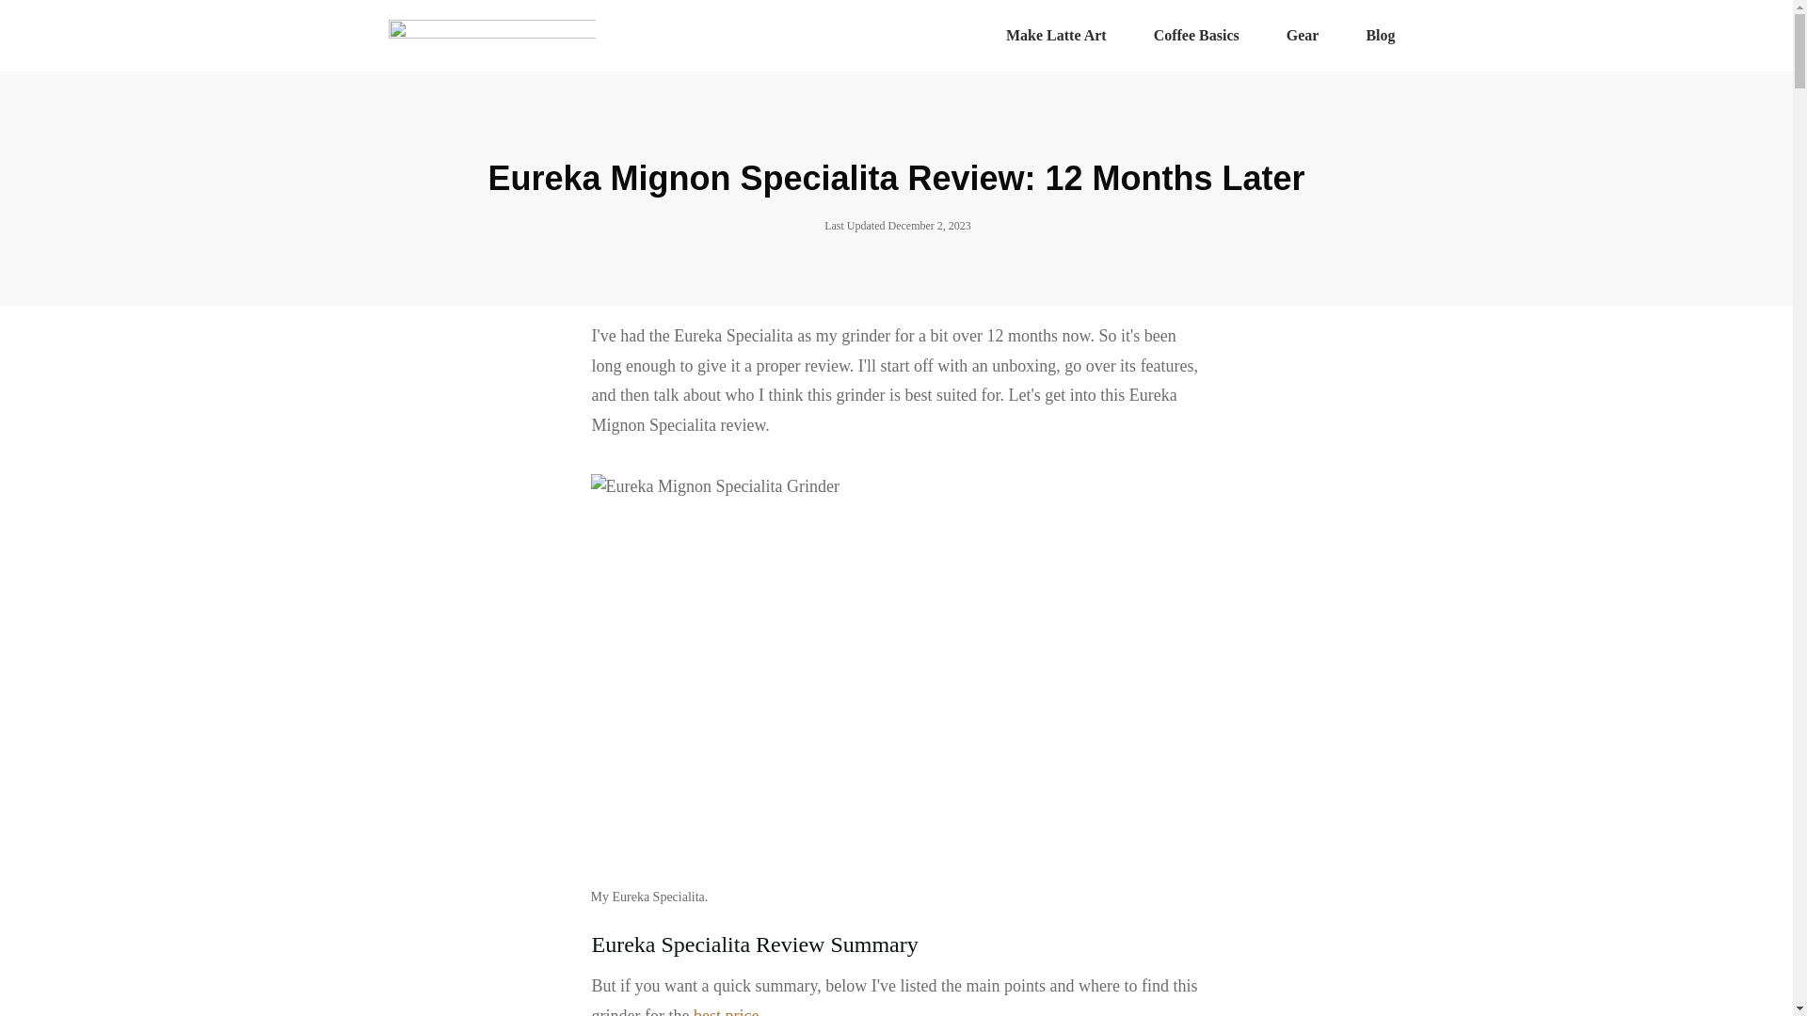  I want to click on Make Latte Art, so click(1056, 36).